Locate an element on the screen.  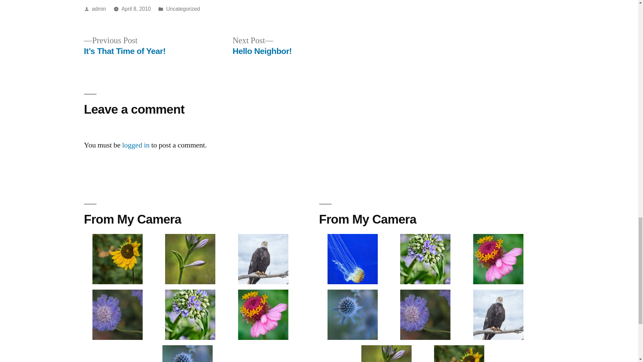
April 8, 2010 is located at coordinates (136, 9).